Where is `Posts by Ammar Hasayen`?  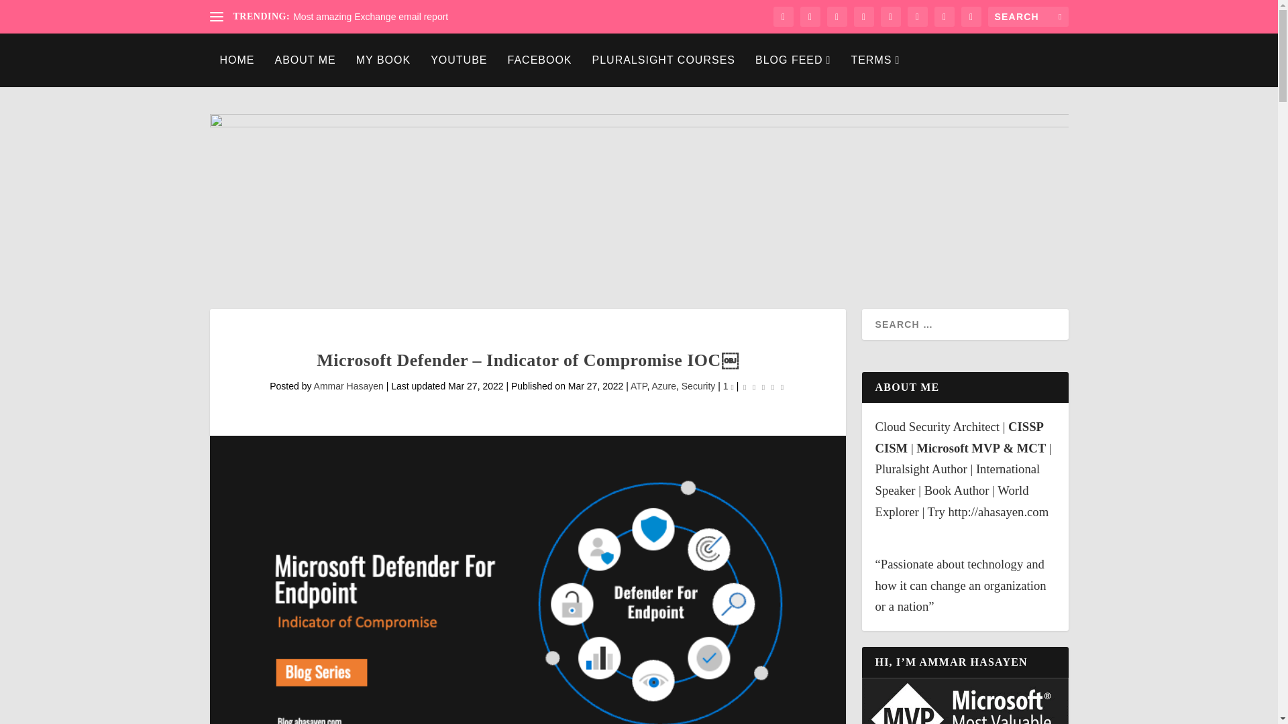
Posts by Ammar Hasayen is located at coordinates (349, 386).